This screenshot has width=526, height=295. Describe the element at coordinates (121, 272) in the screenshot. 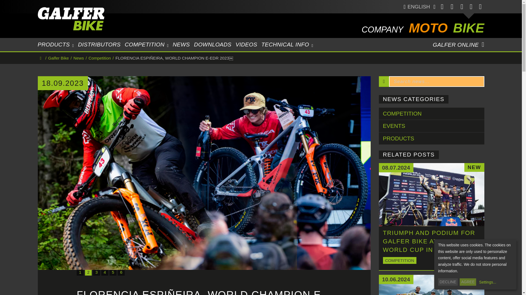

I see `6` at that location.